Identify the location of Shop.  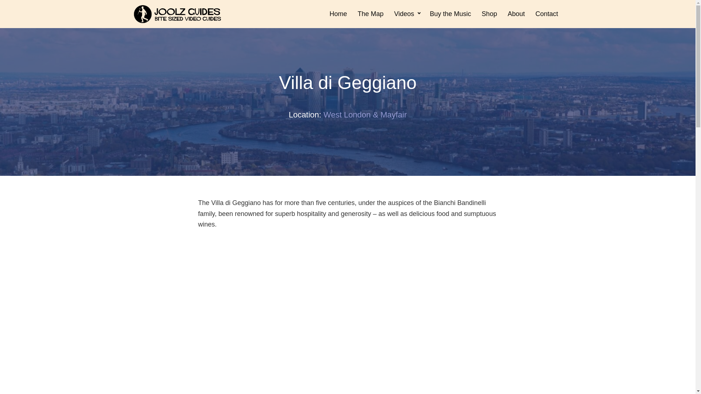
(489, 14).